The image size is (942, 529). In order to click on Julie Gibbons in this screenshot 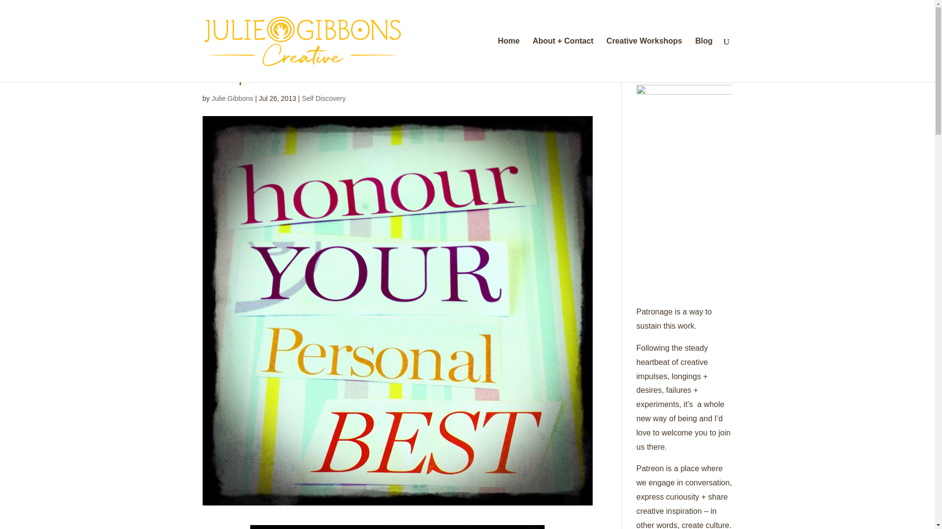, I will do `click(232, 98)`.